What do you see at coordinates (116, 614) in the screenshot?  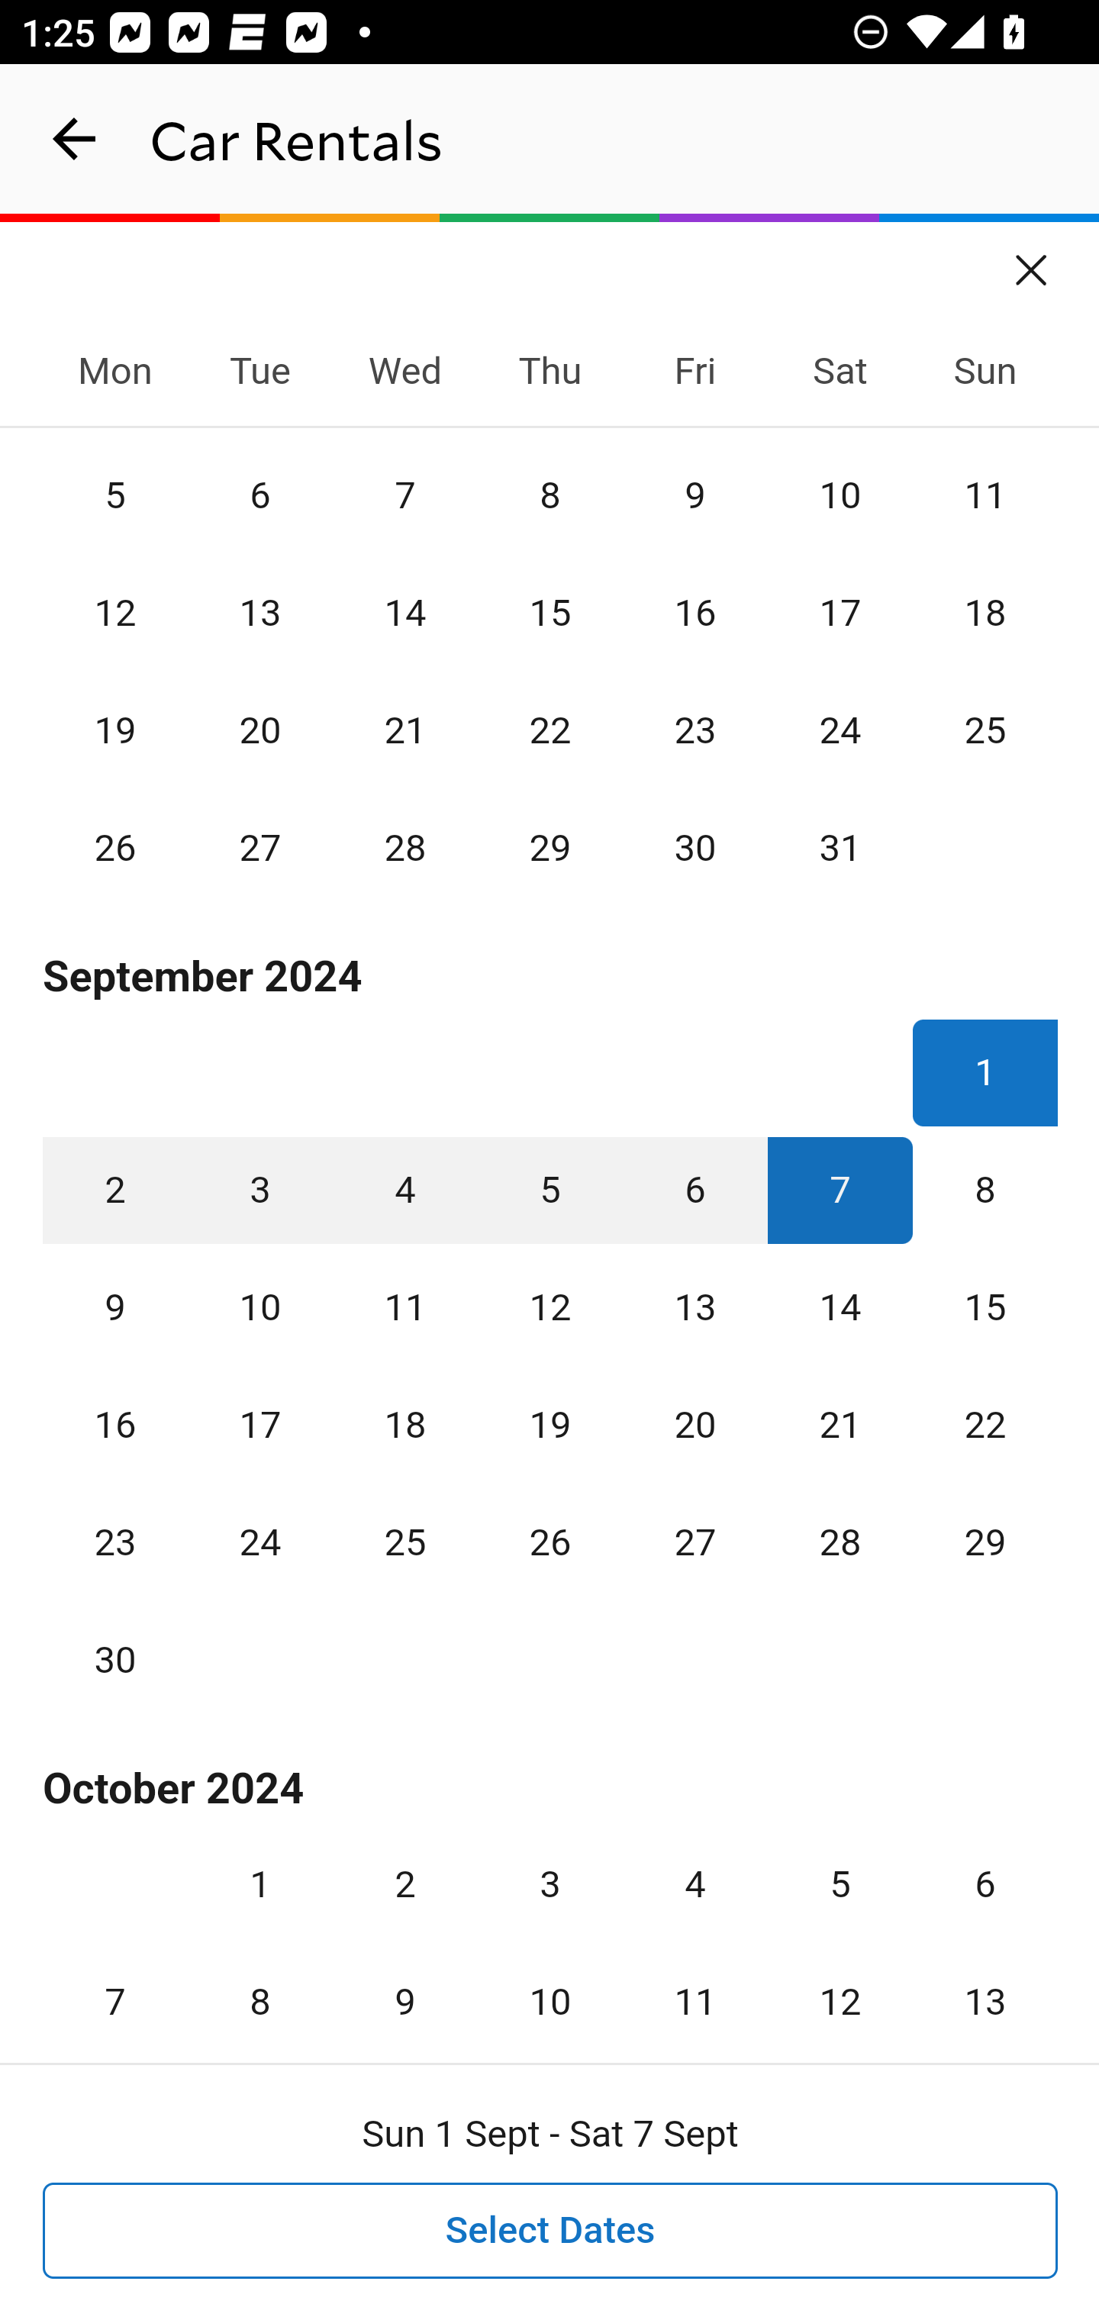 I see `12 August 2024` at bounding box center [116, 614].